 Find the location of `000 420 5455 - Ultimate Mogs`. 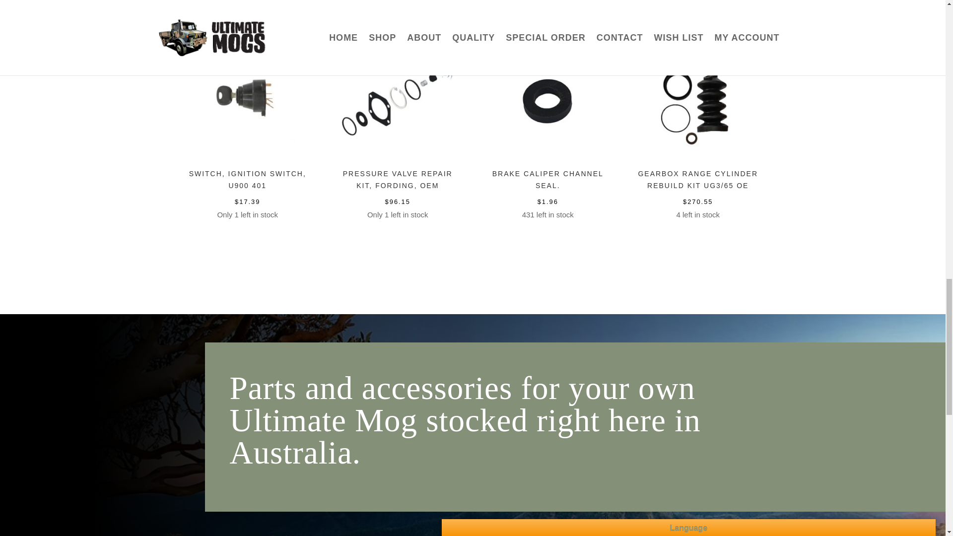

000 420 5455 - Ultimate Mogs is located at coordinates (397, 100).